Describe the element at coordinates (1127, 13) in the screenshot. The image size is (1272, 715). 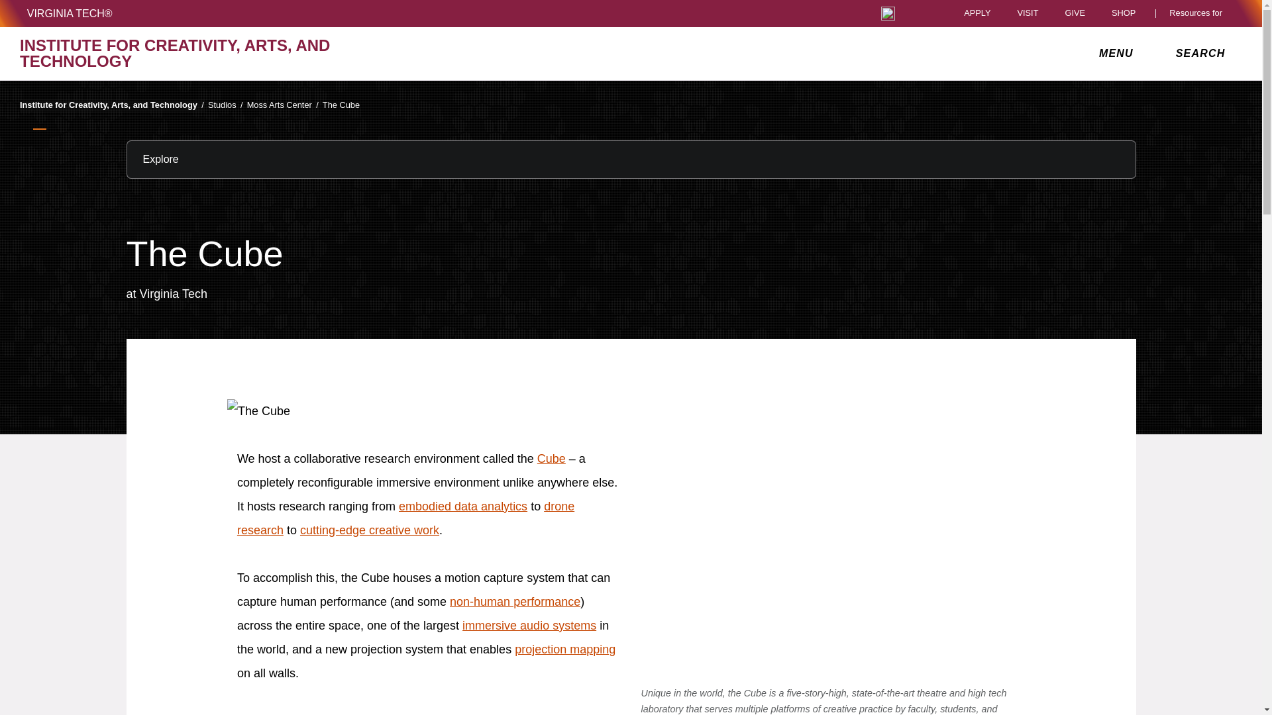
I see `SHOP` at that location.